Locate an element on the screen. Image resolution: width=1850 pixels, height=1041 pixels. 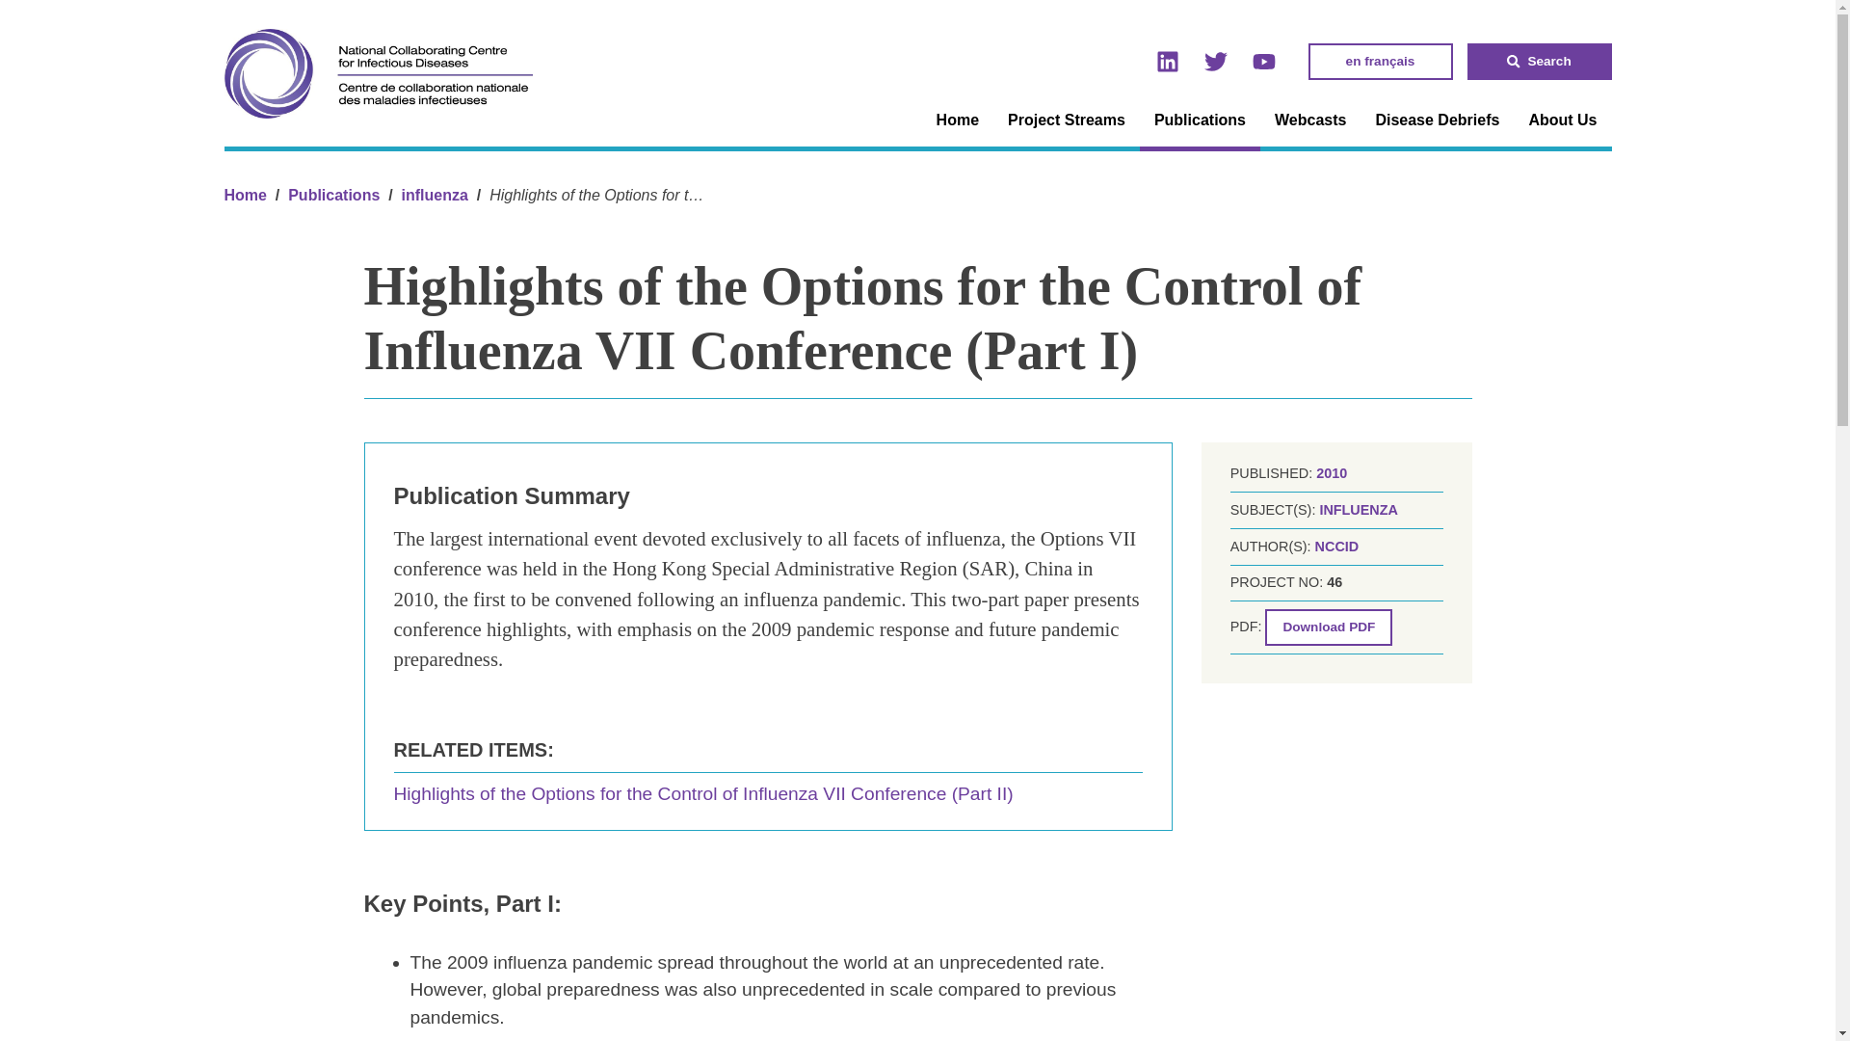
Go to the influenza Subject Area archives. is located at coordinates (434, 195).